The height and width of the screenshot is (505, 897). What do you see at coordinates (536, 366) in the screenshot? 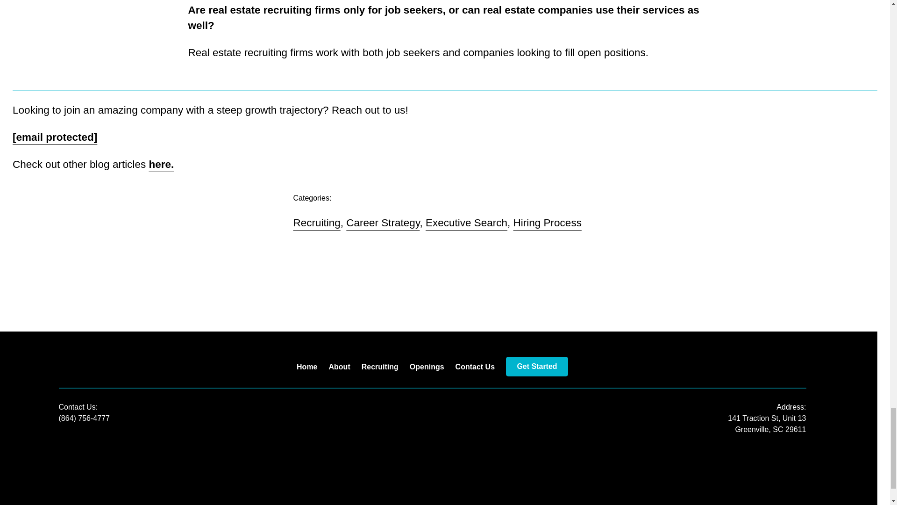
I see `Get Started` at bounding box center [536, 366].